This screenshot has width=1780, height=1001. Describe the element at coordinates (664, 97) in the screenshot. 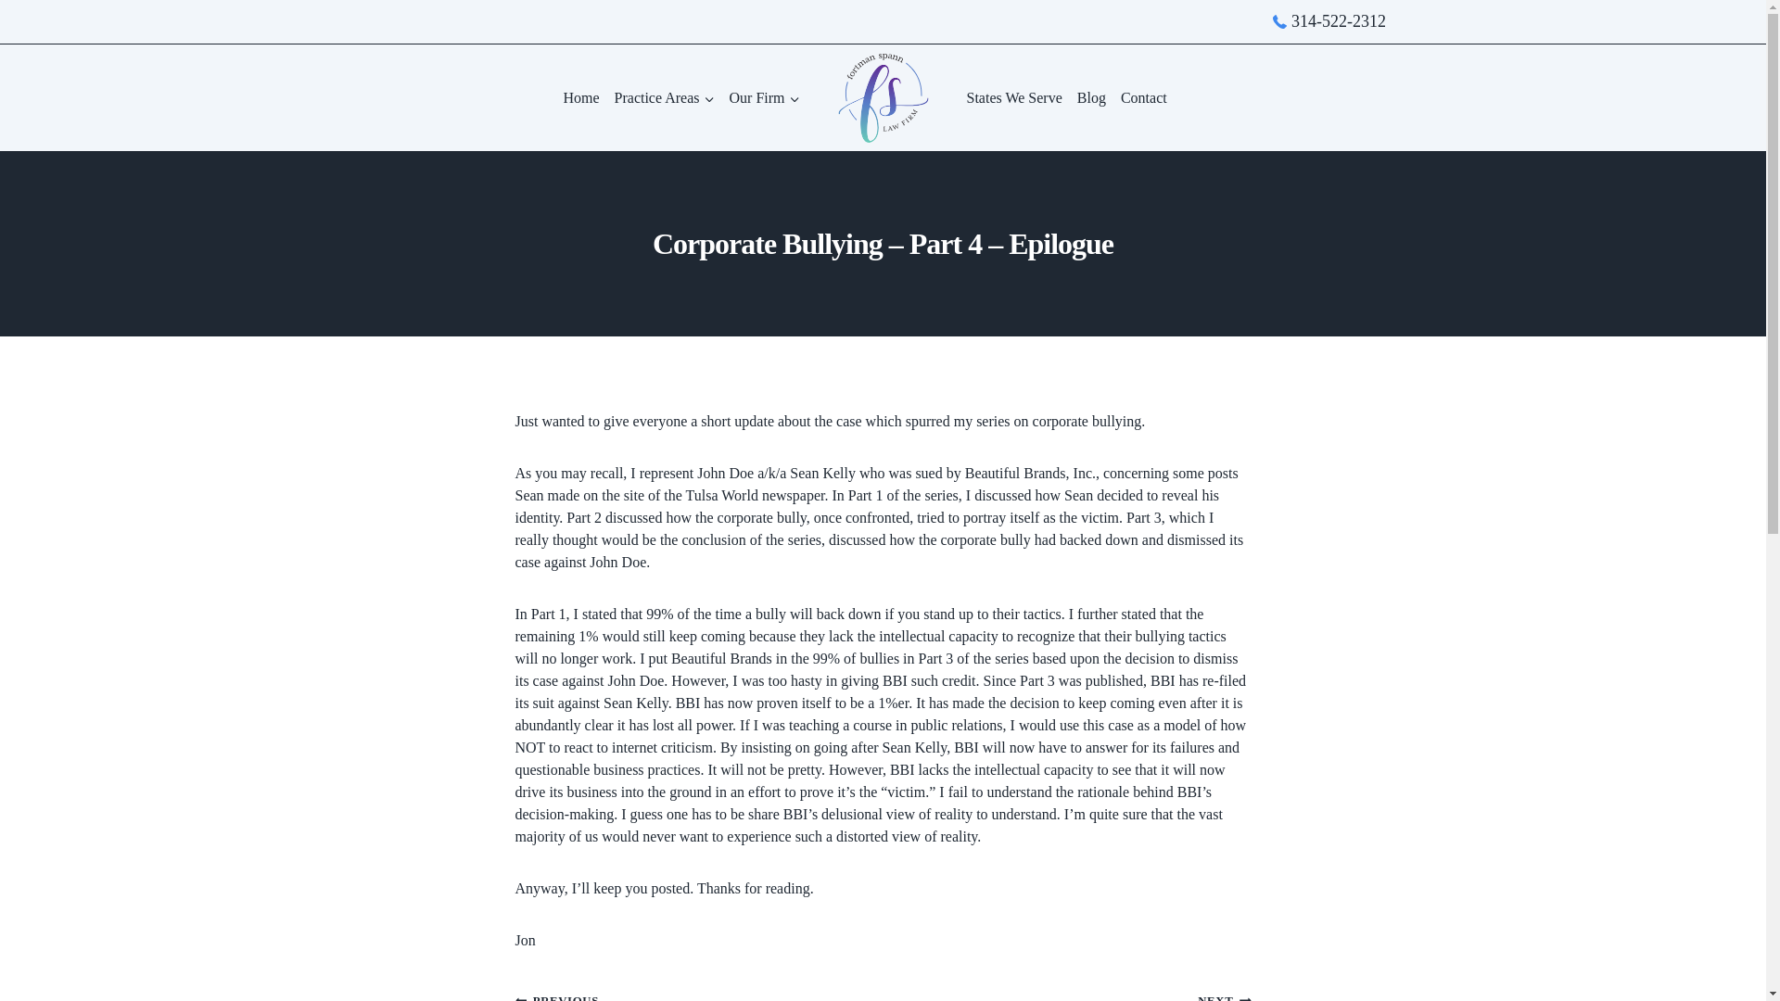

I see `Practice Areas` at that location.